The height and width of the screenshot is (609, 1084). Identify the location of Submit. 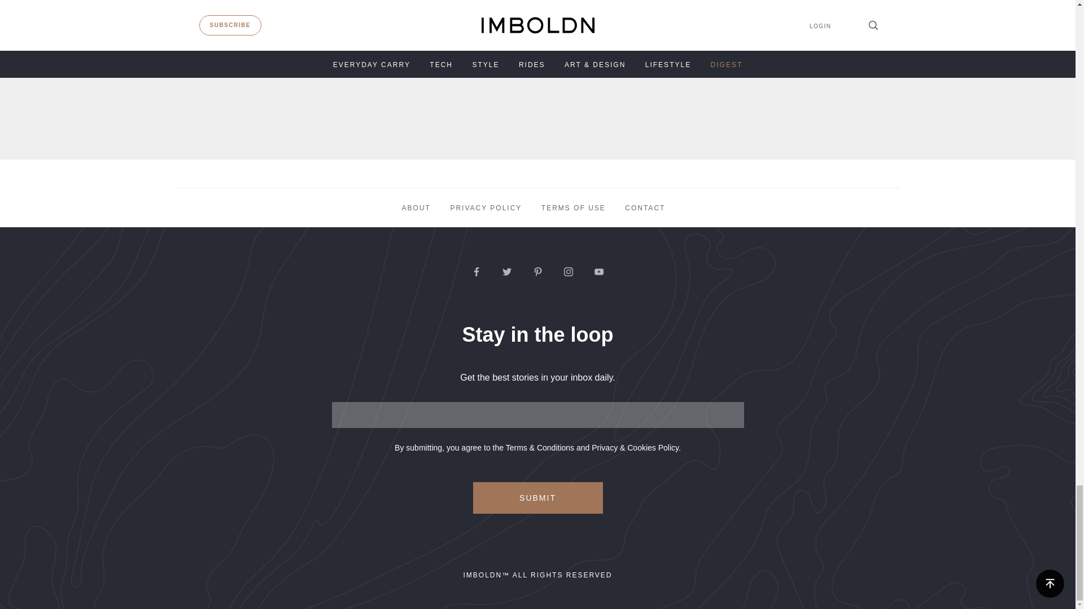
(537, 498).